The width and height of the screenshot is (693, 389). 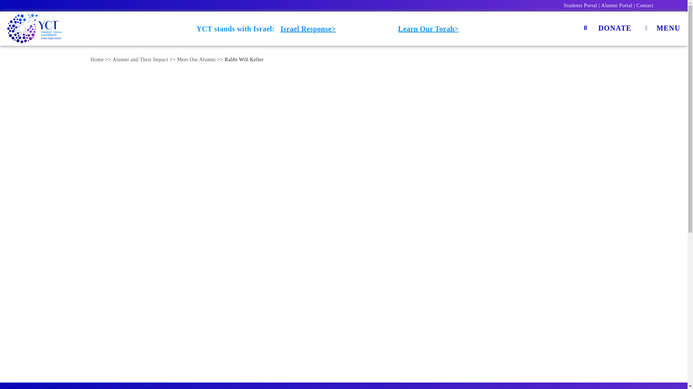 I want to click on Alumni Portal, so click(x=616, y=5).